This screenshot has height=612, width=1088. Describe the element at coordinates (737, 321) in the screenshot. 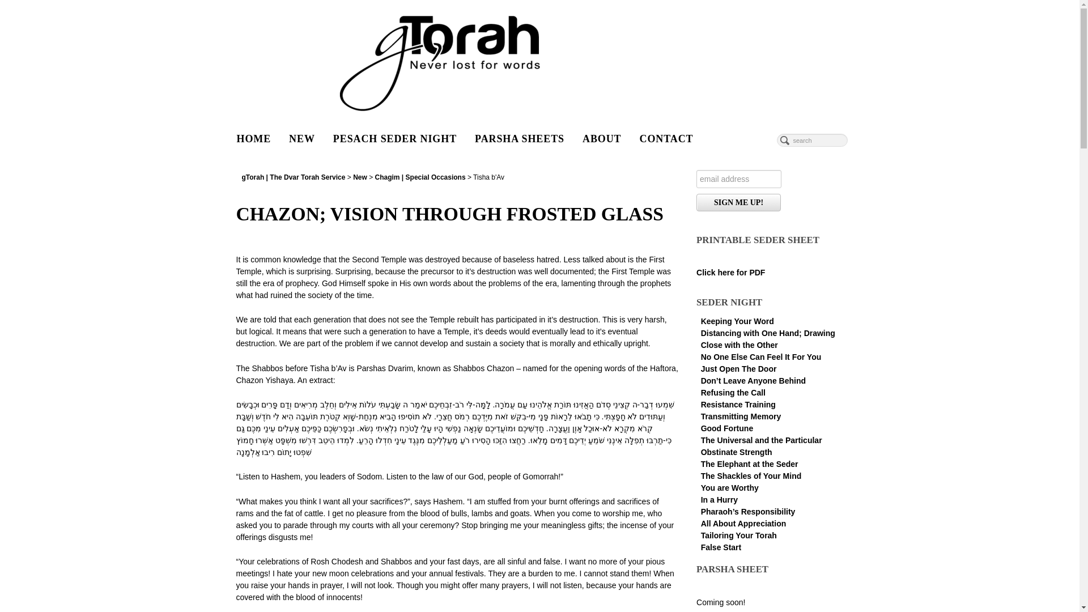

I see `Keeping Your Word` at that location.